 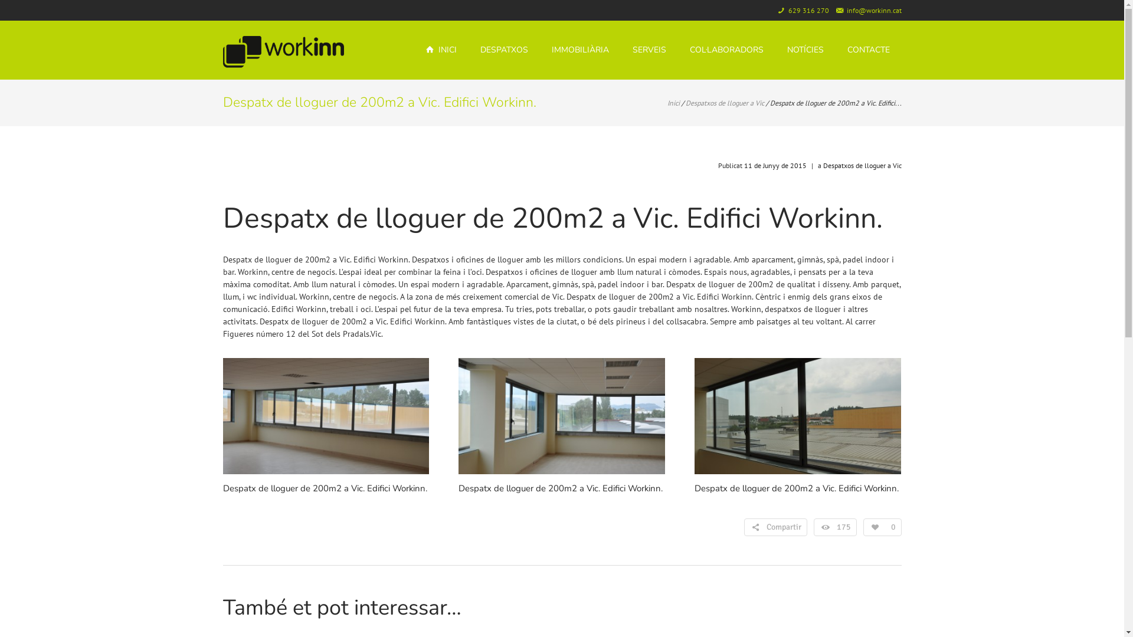 I want to click on 0, so click(x=883, y=527).